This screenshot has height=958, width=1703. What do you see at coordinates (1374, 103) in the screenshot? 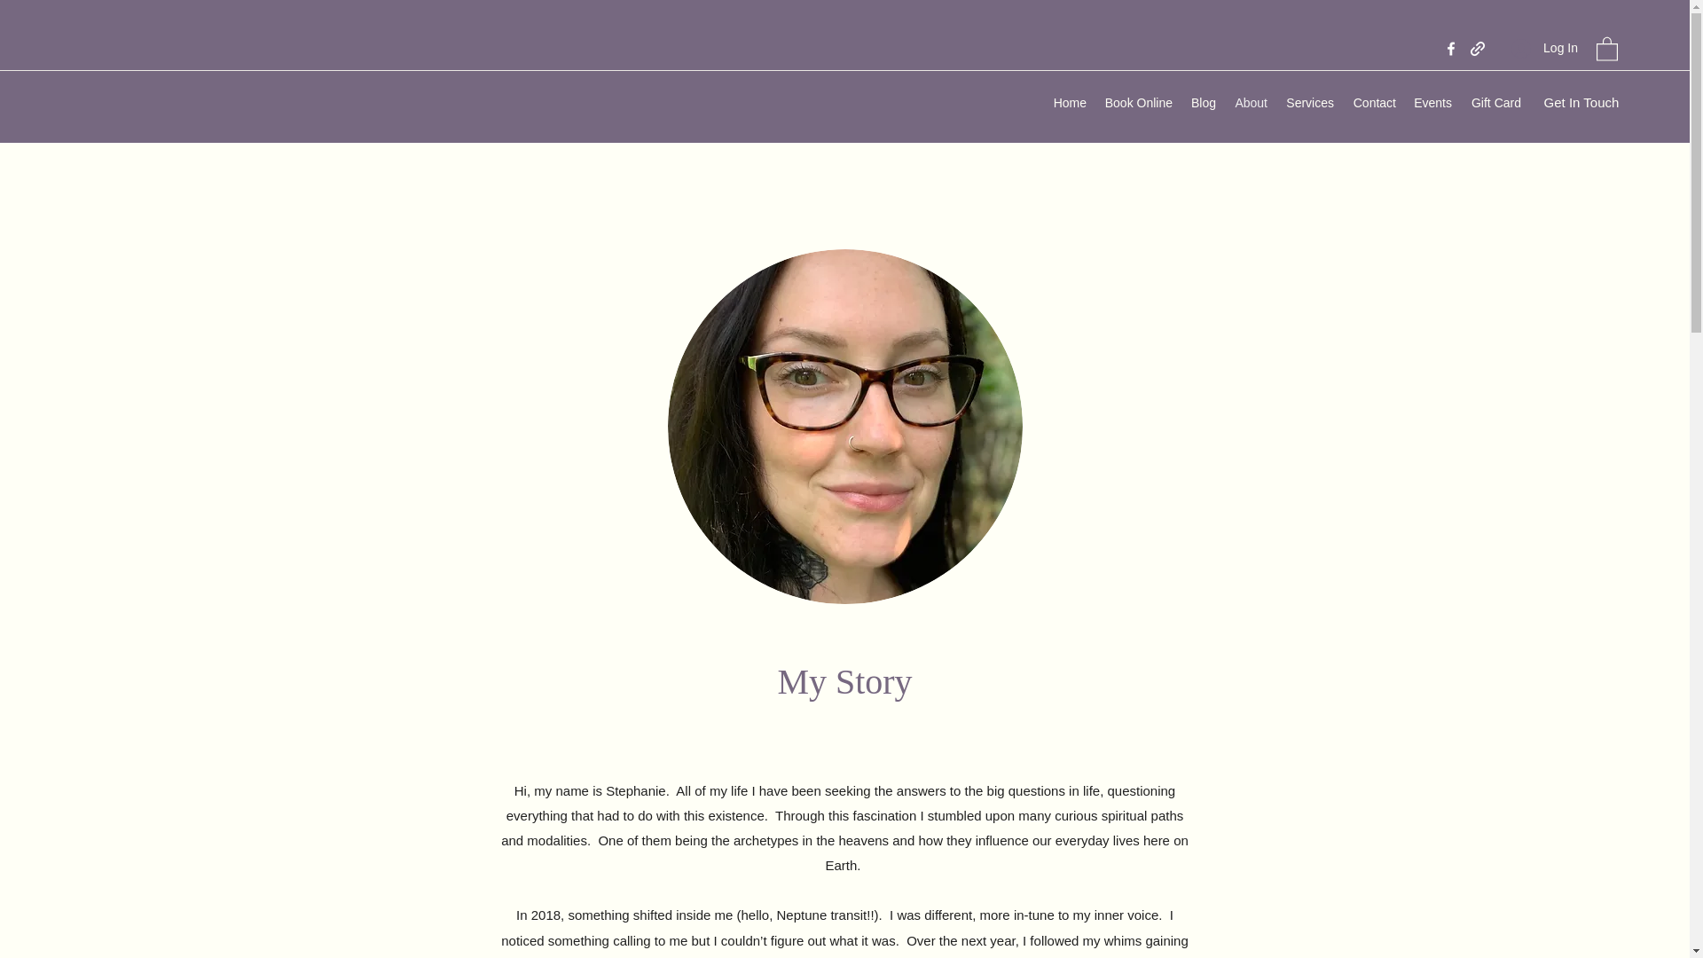
I see `Contact` at bounding box center [1374, 103].